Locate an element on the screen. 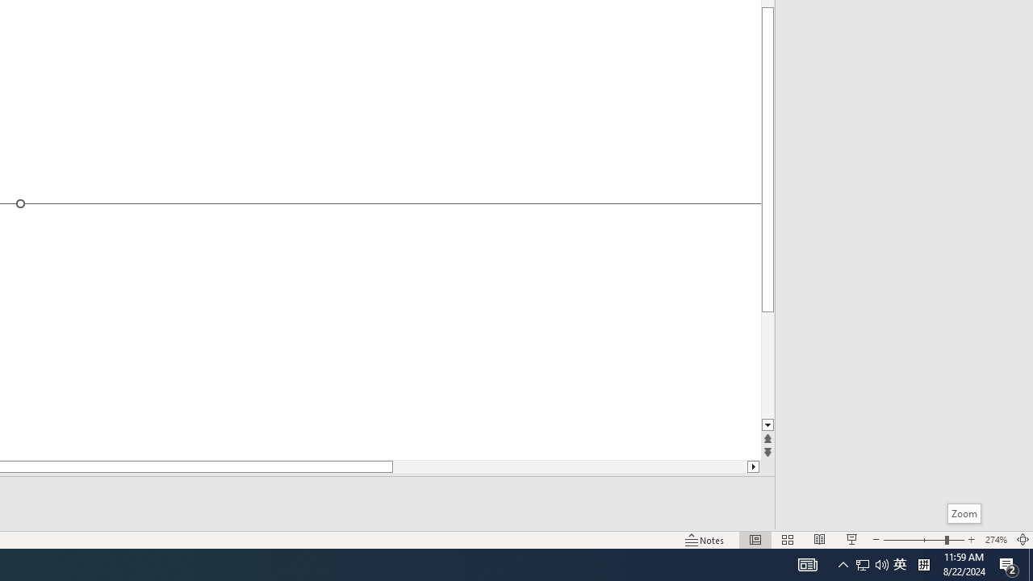 The width and height of the screenshot is (1033, 581). Zoom 274% is located at coordinates (996, 539).